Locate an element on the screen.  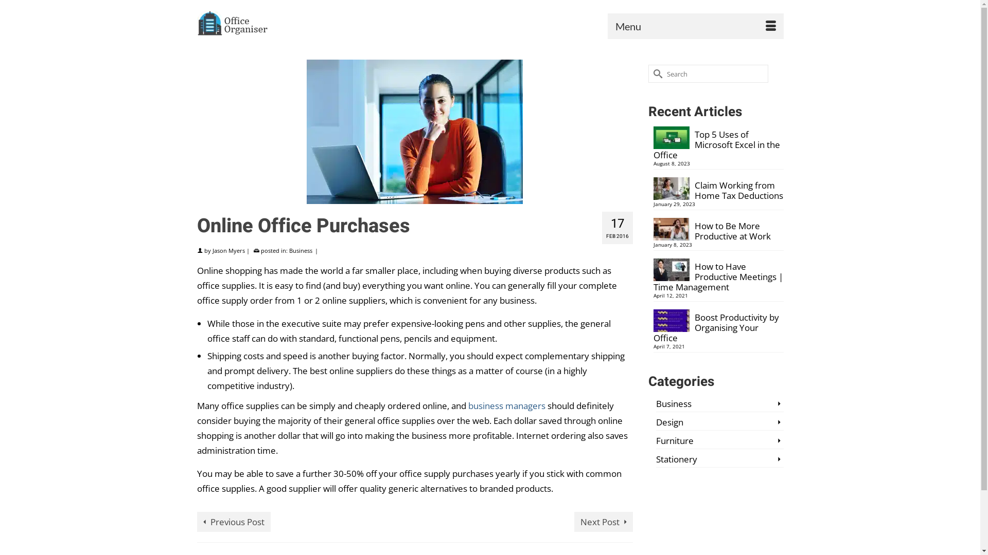
How to Be More Productive at Work is located at coordinates (718, 230).